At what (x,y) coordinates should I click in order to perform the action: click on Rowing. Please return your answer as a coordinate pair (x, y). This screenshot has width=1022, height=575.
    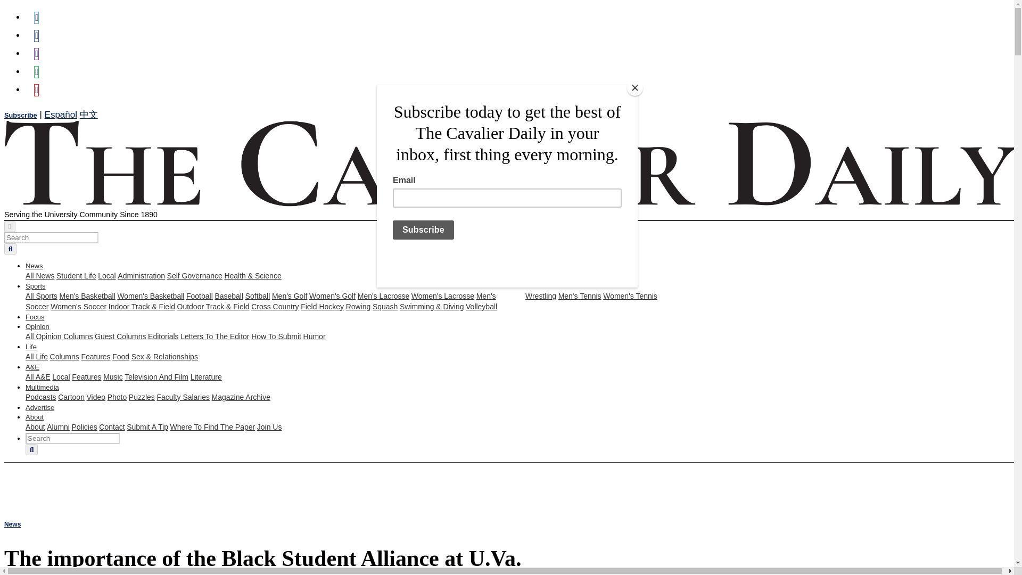
    Looking at the image, I should click on (358, 307).